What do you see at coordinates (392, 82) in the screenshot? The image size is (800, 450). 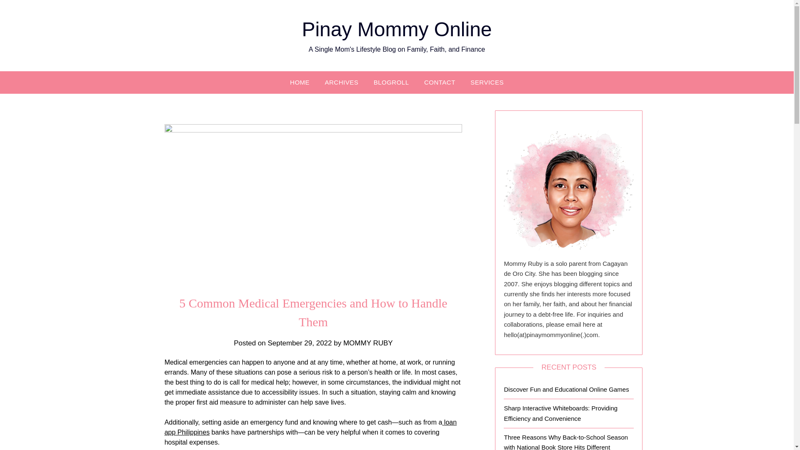 I see `BLOGROLL` at bounding box center [392, 82].